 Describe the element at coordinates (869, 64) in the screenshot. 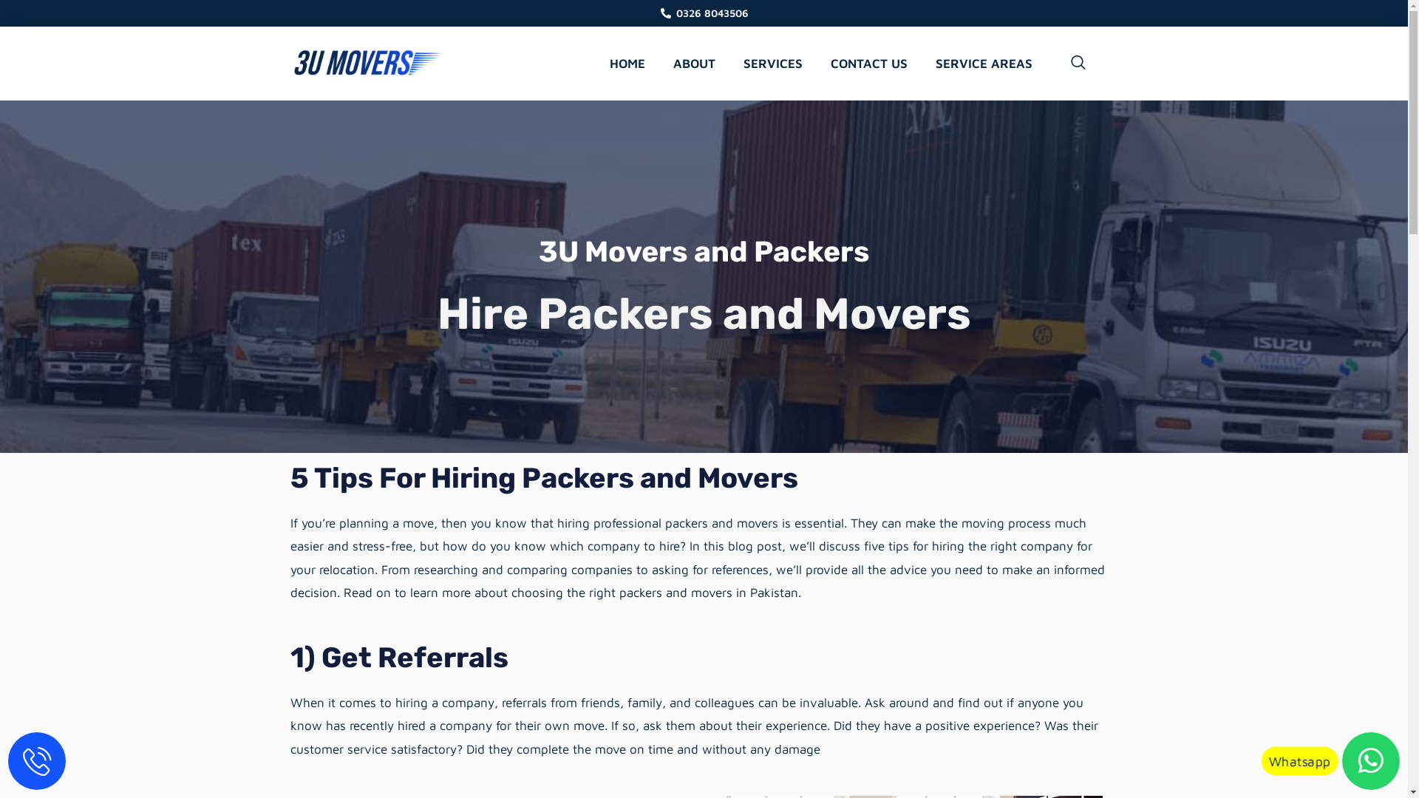

I see `CONTACT US` at that location.